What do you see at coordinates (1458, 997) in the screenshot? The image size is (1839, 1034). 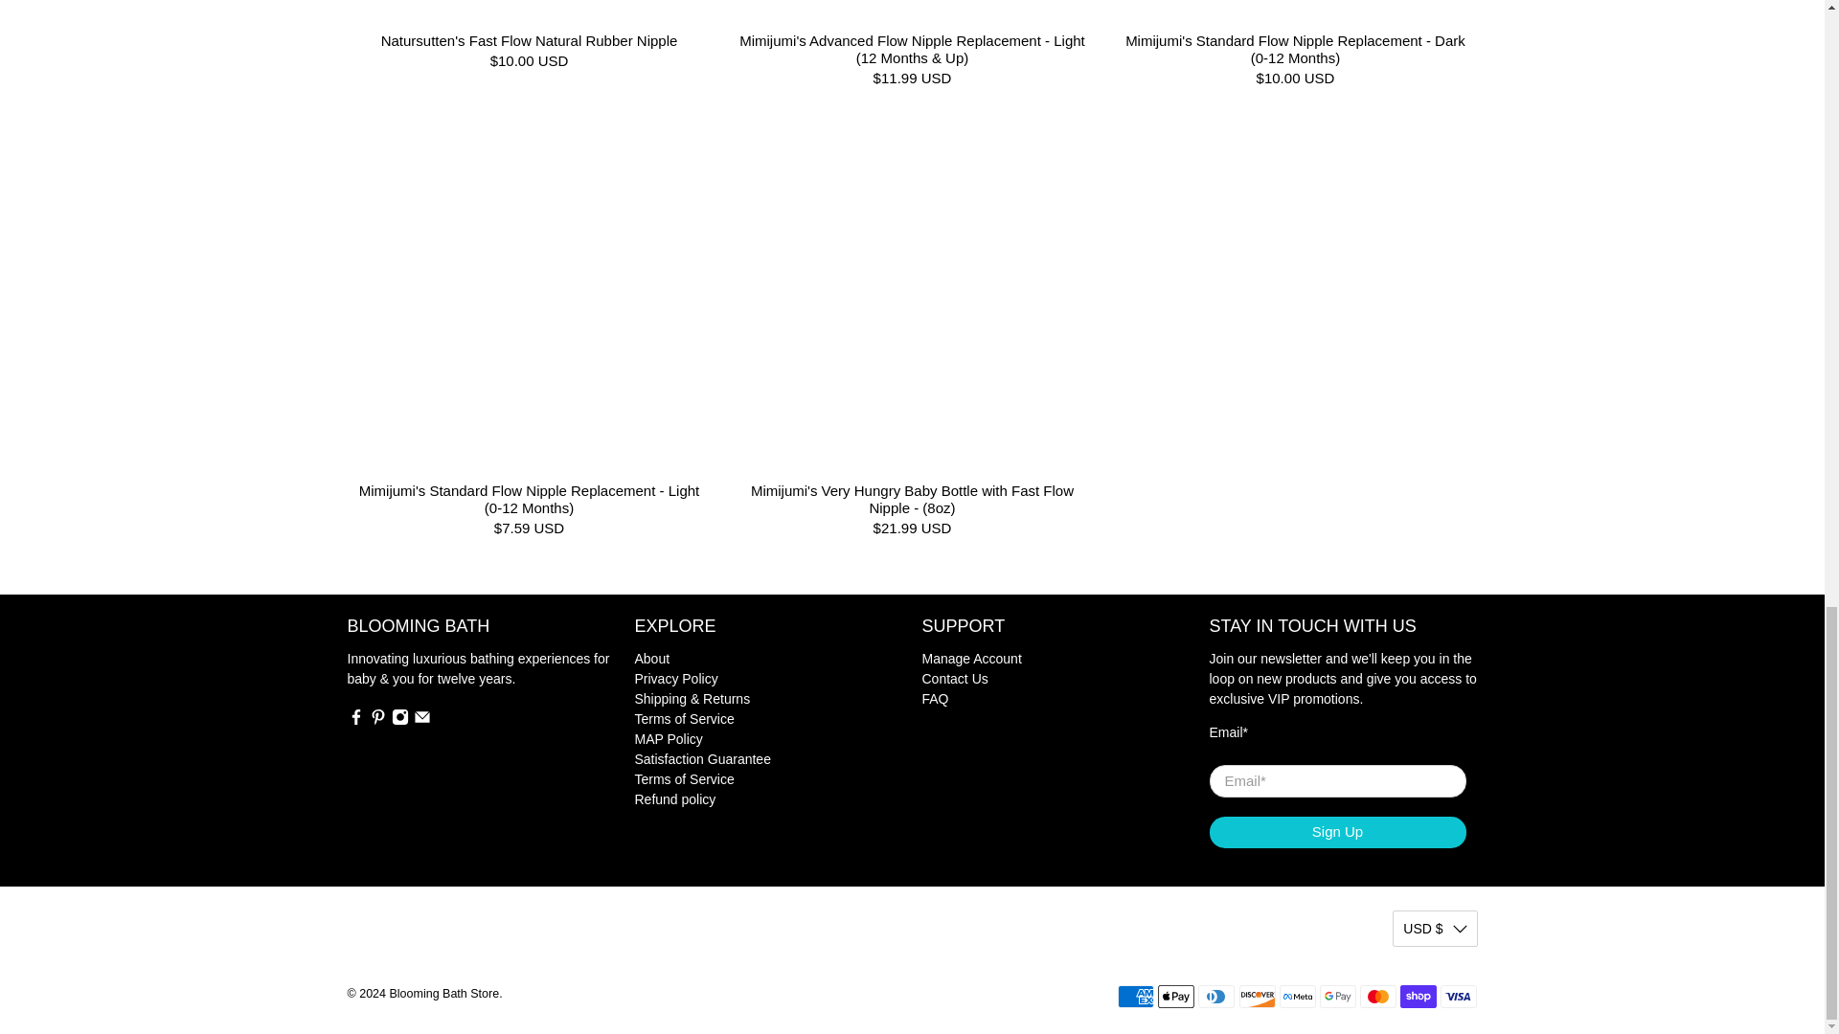 I see `Visa` at bounding box center [1458, 997].